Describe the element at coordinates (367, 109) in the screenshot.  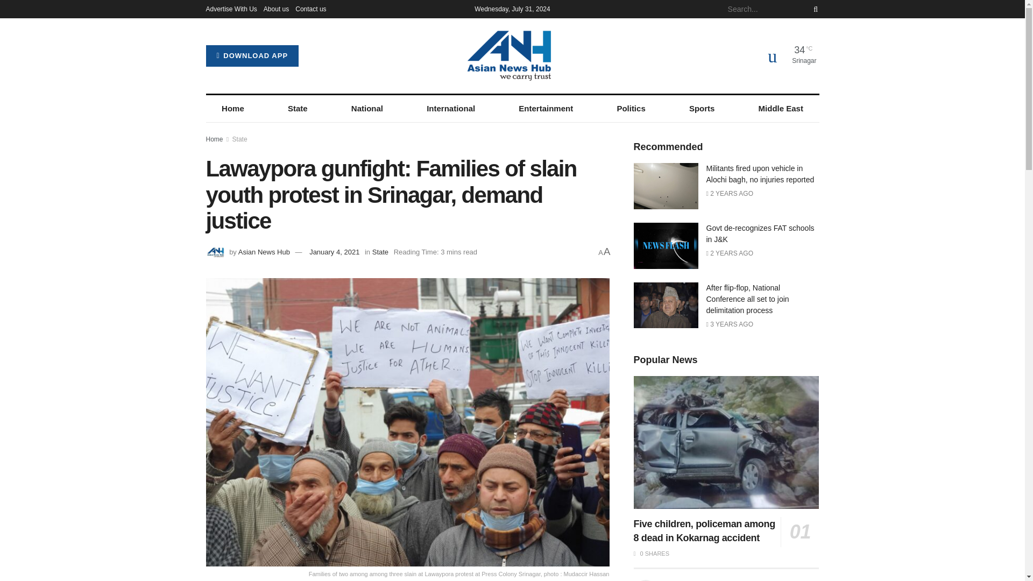
I see `National` at that location.